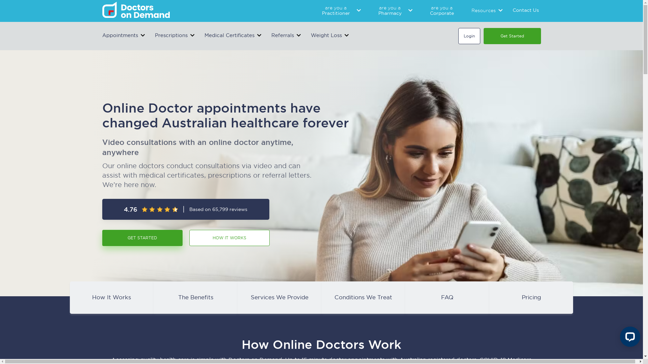  What do you see at coordinates (279, 297) in the screenshot?
I see `Services We Provide` at bounding box center [279, 297].